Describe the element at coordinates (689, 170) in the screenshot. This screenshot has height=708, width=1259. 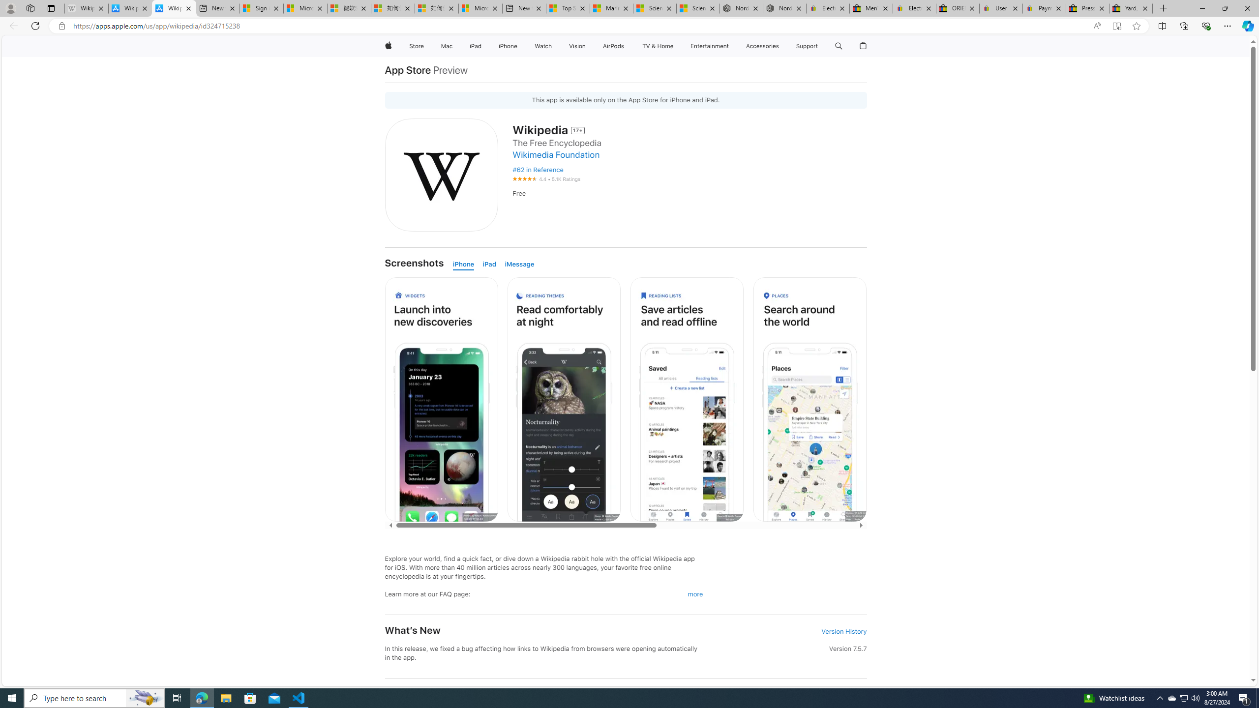
I see `#62 in Reference` at that location.